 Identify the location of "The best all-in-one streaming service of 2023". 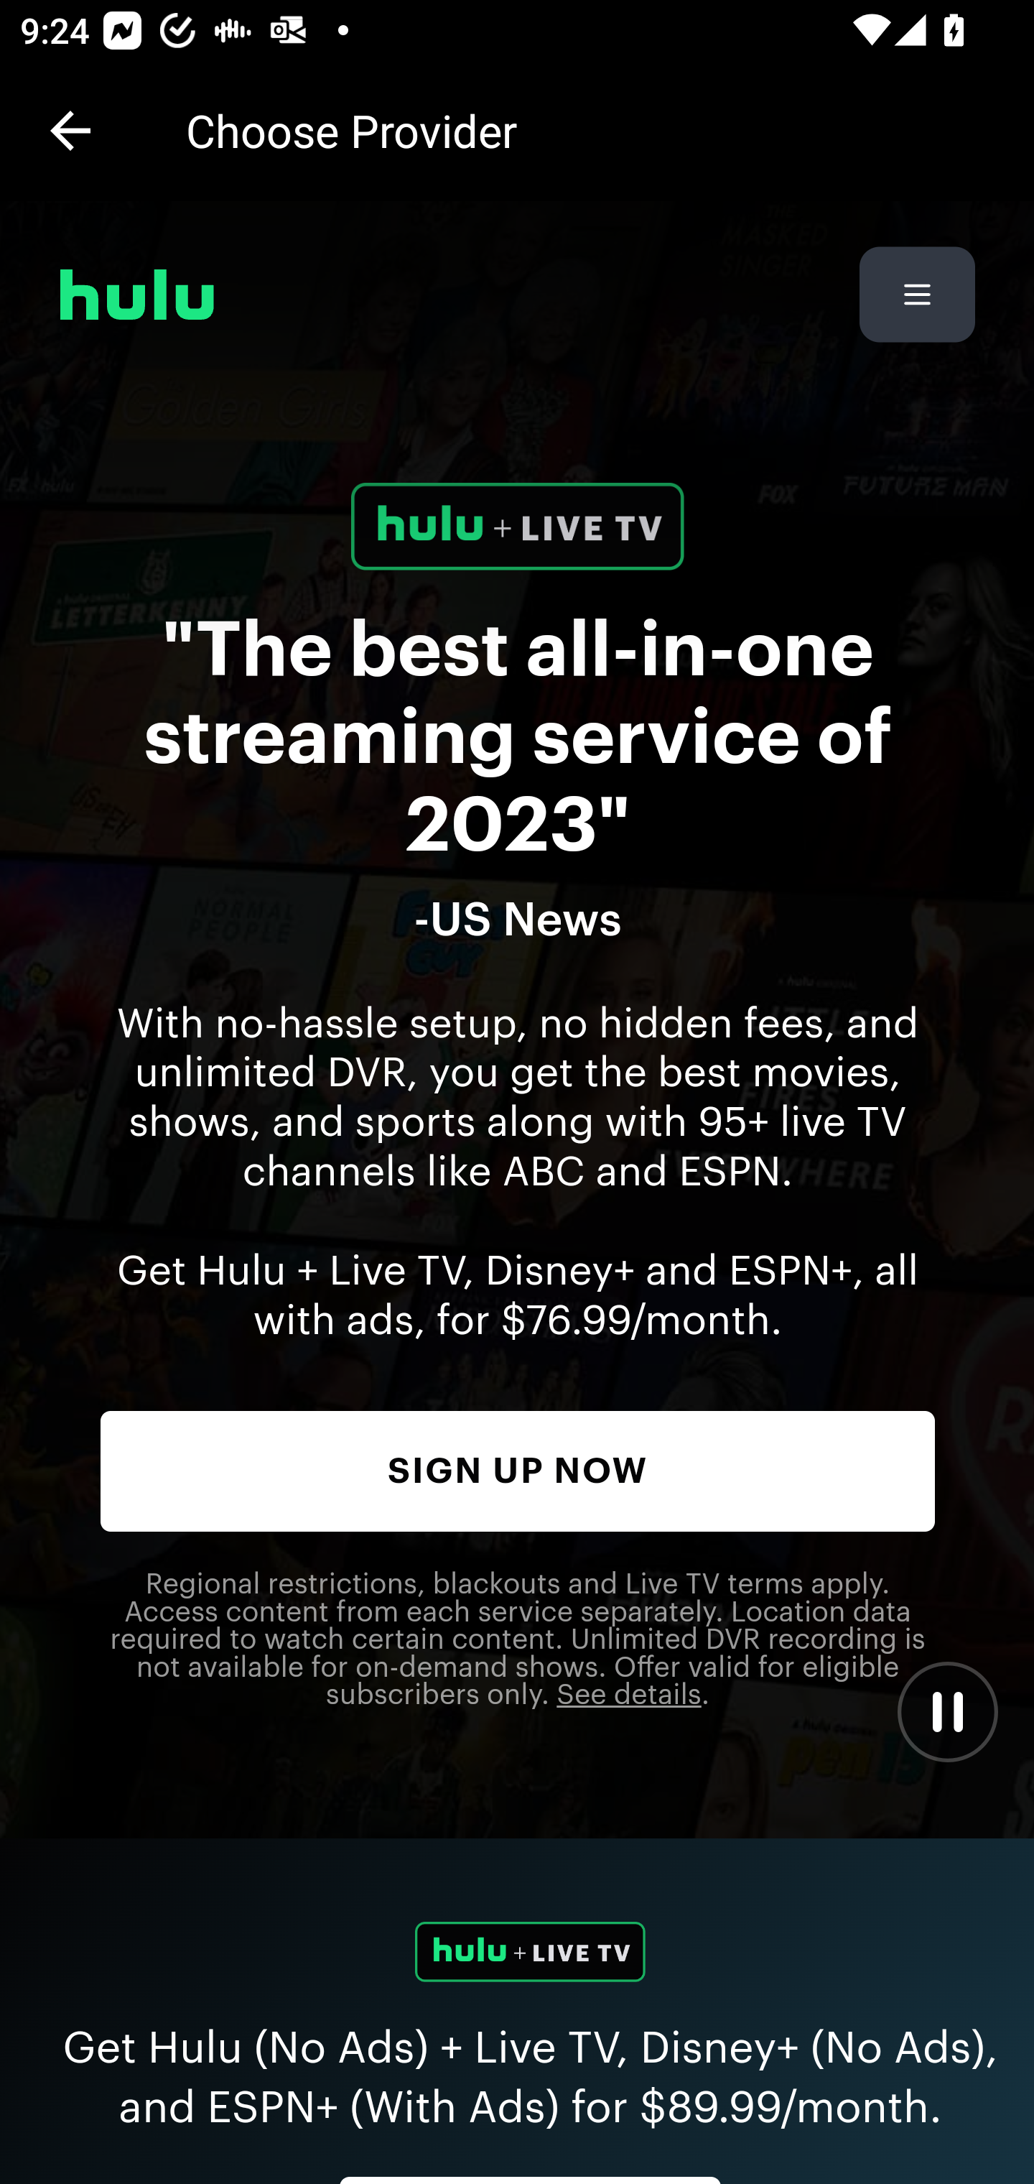
(518, 738).